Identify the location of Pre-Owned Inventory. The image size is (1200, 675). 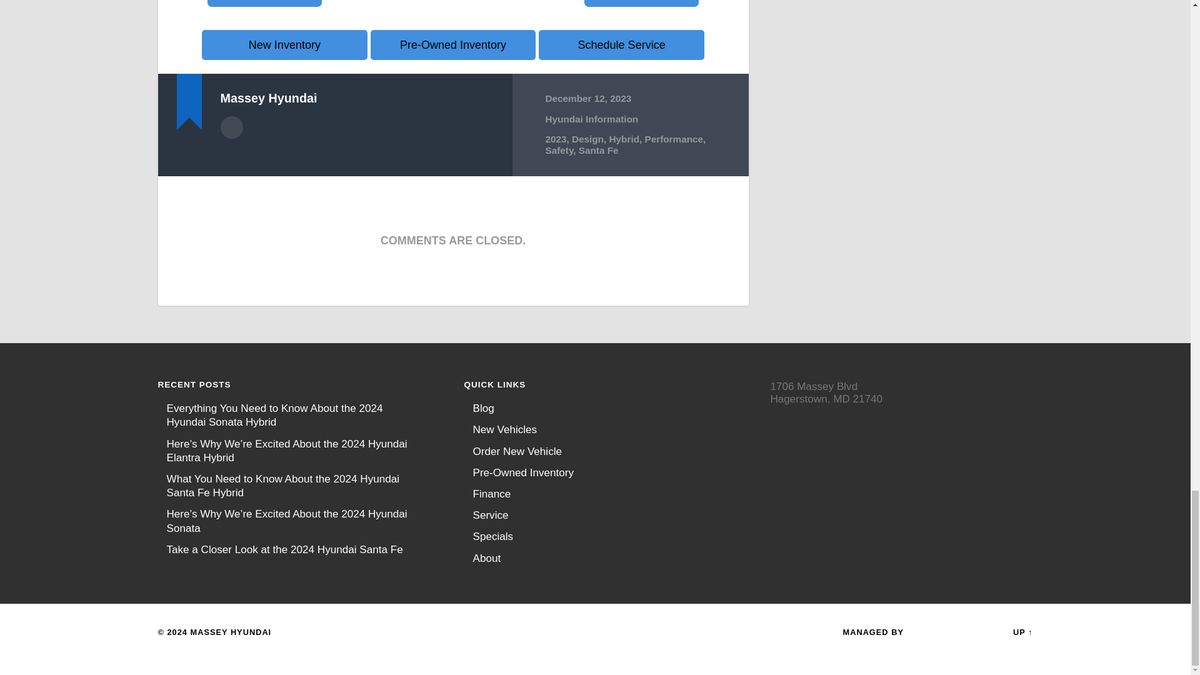
(454, 45).